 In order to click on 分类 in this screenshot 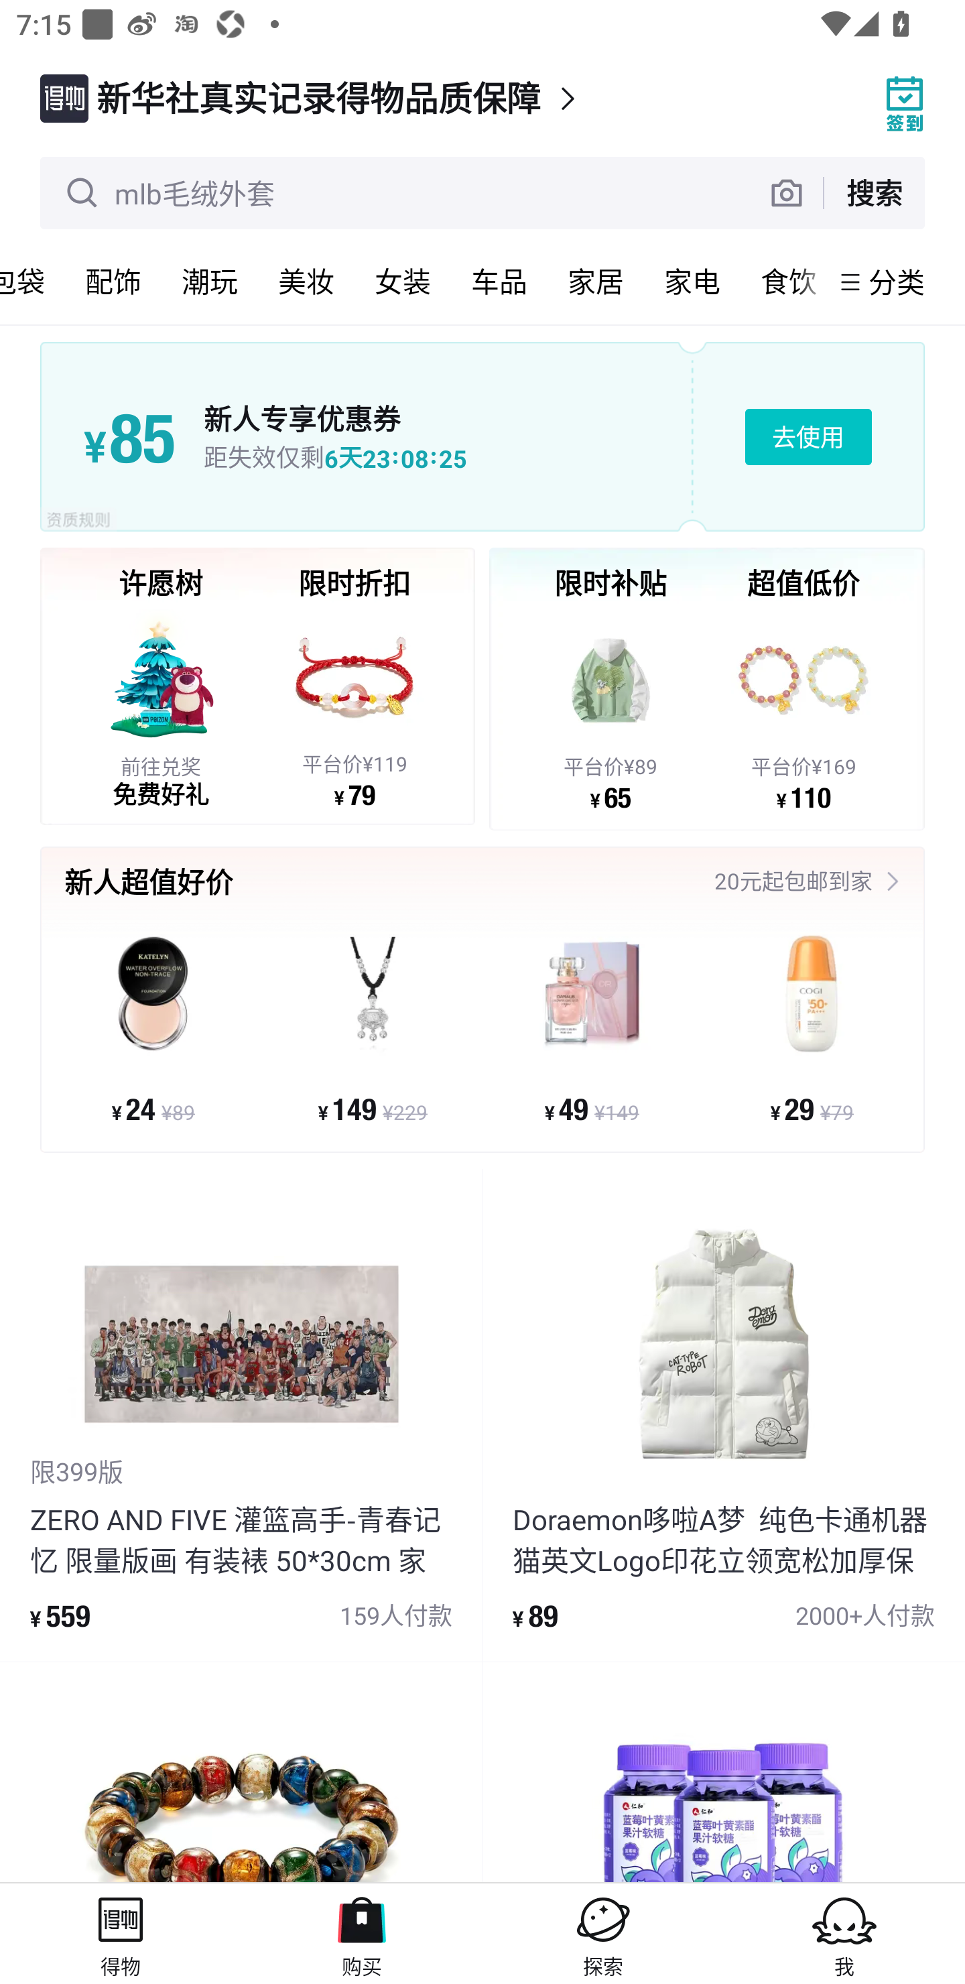, I will do `click(897, 282)`.